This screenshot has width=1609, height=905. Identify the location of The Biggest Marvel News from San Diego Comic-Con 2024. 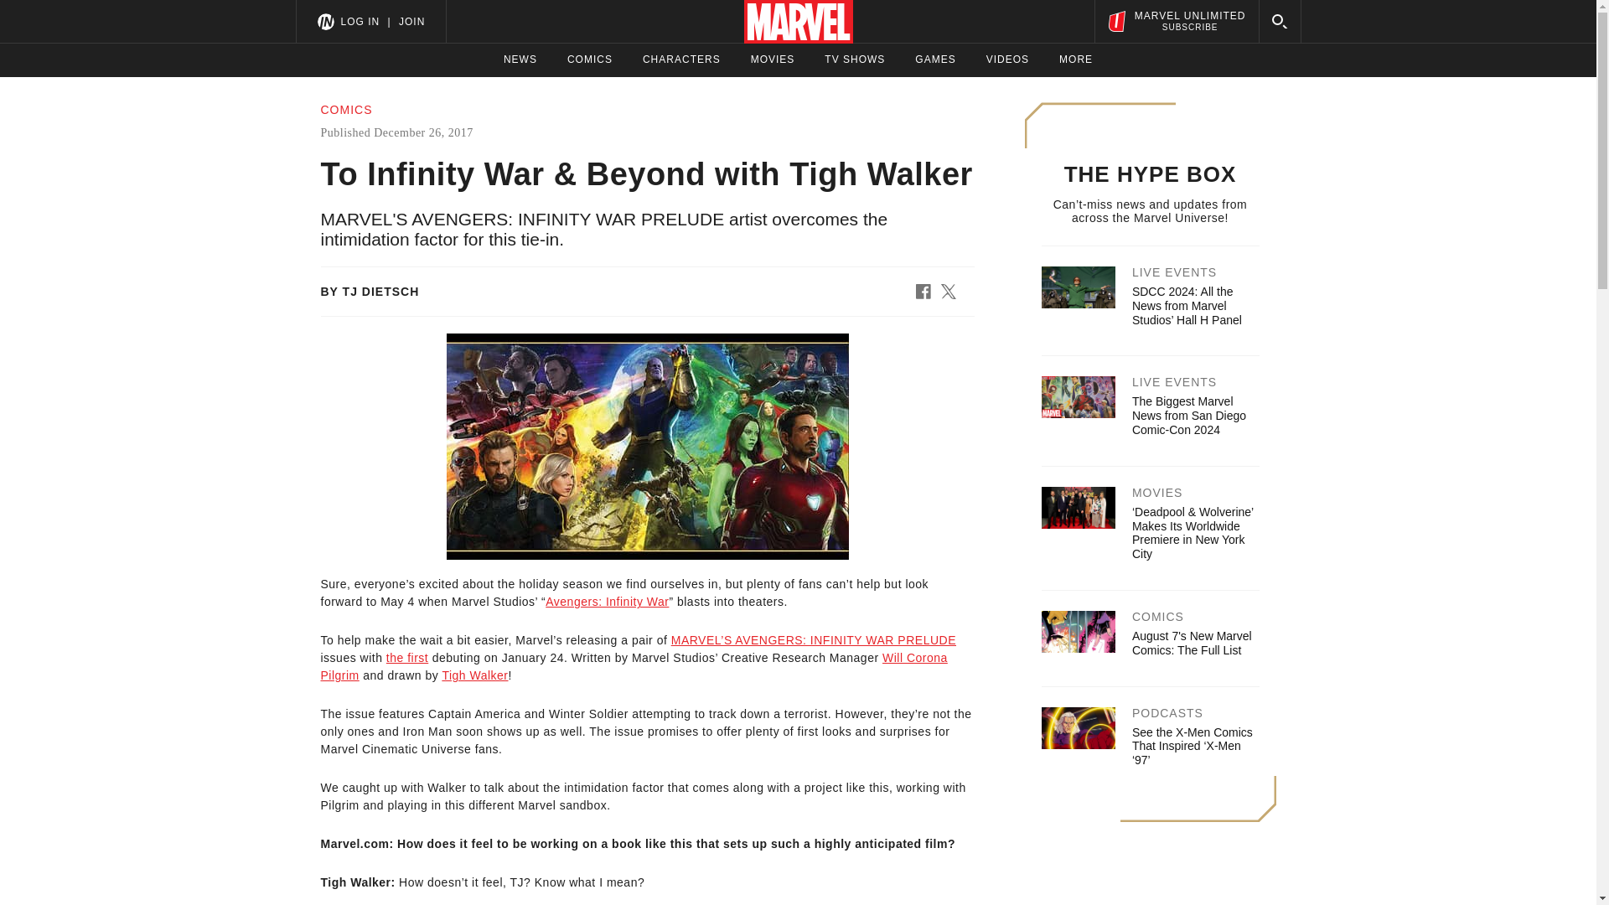
(1188, 415).